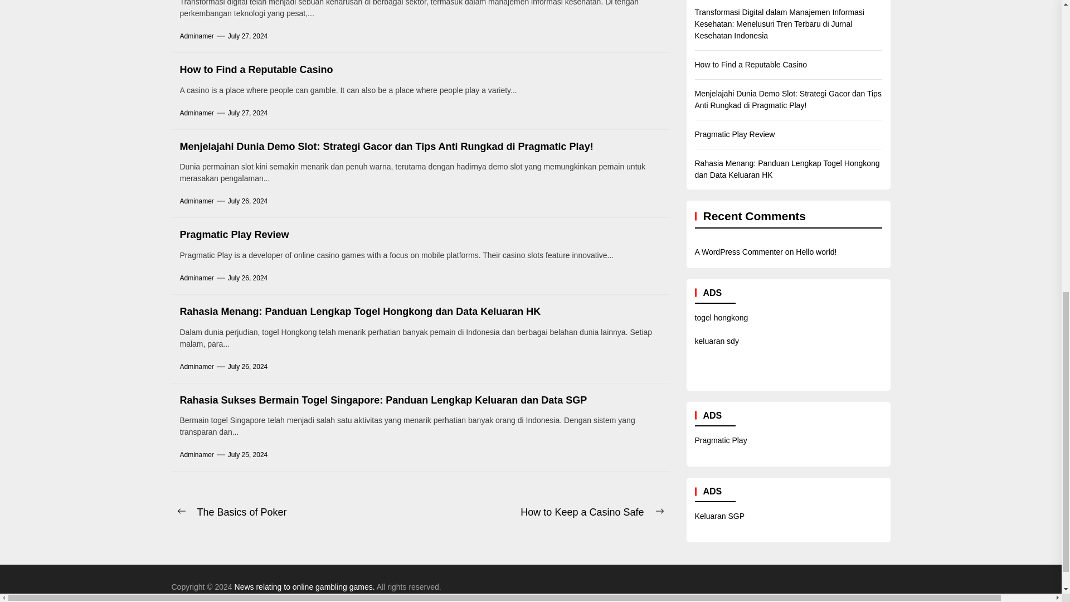  I want to click on June 2022, so click(918, 199).